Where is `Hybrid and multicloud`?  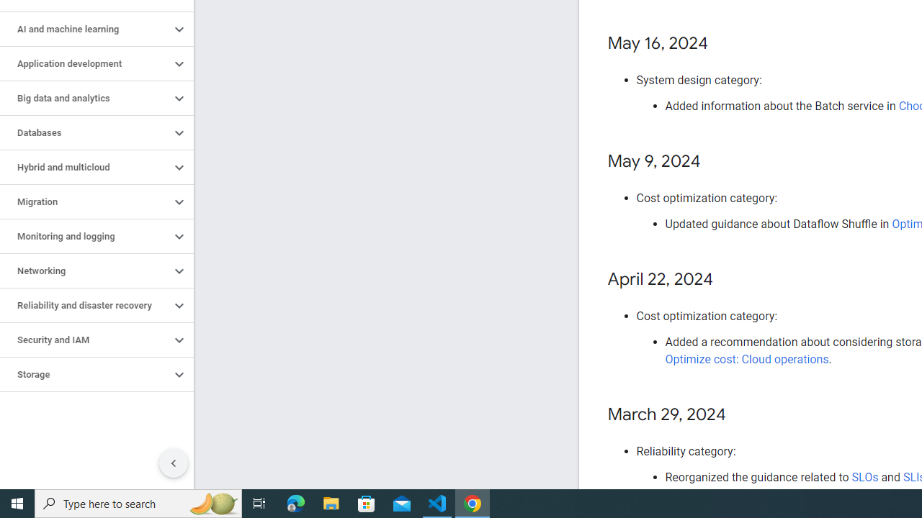
Hybrid and multicloud is located at coordinates (85, 167).